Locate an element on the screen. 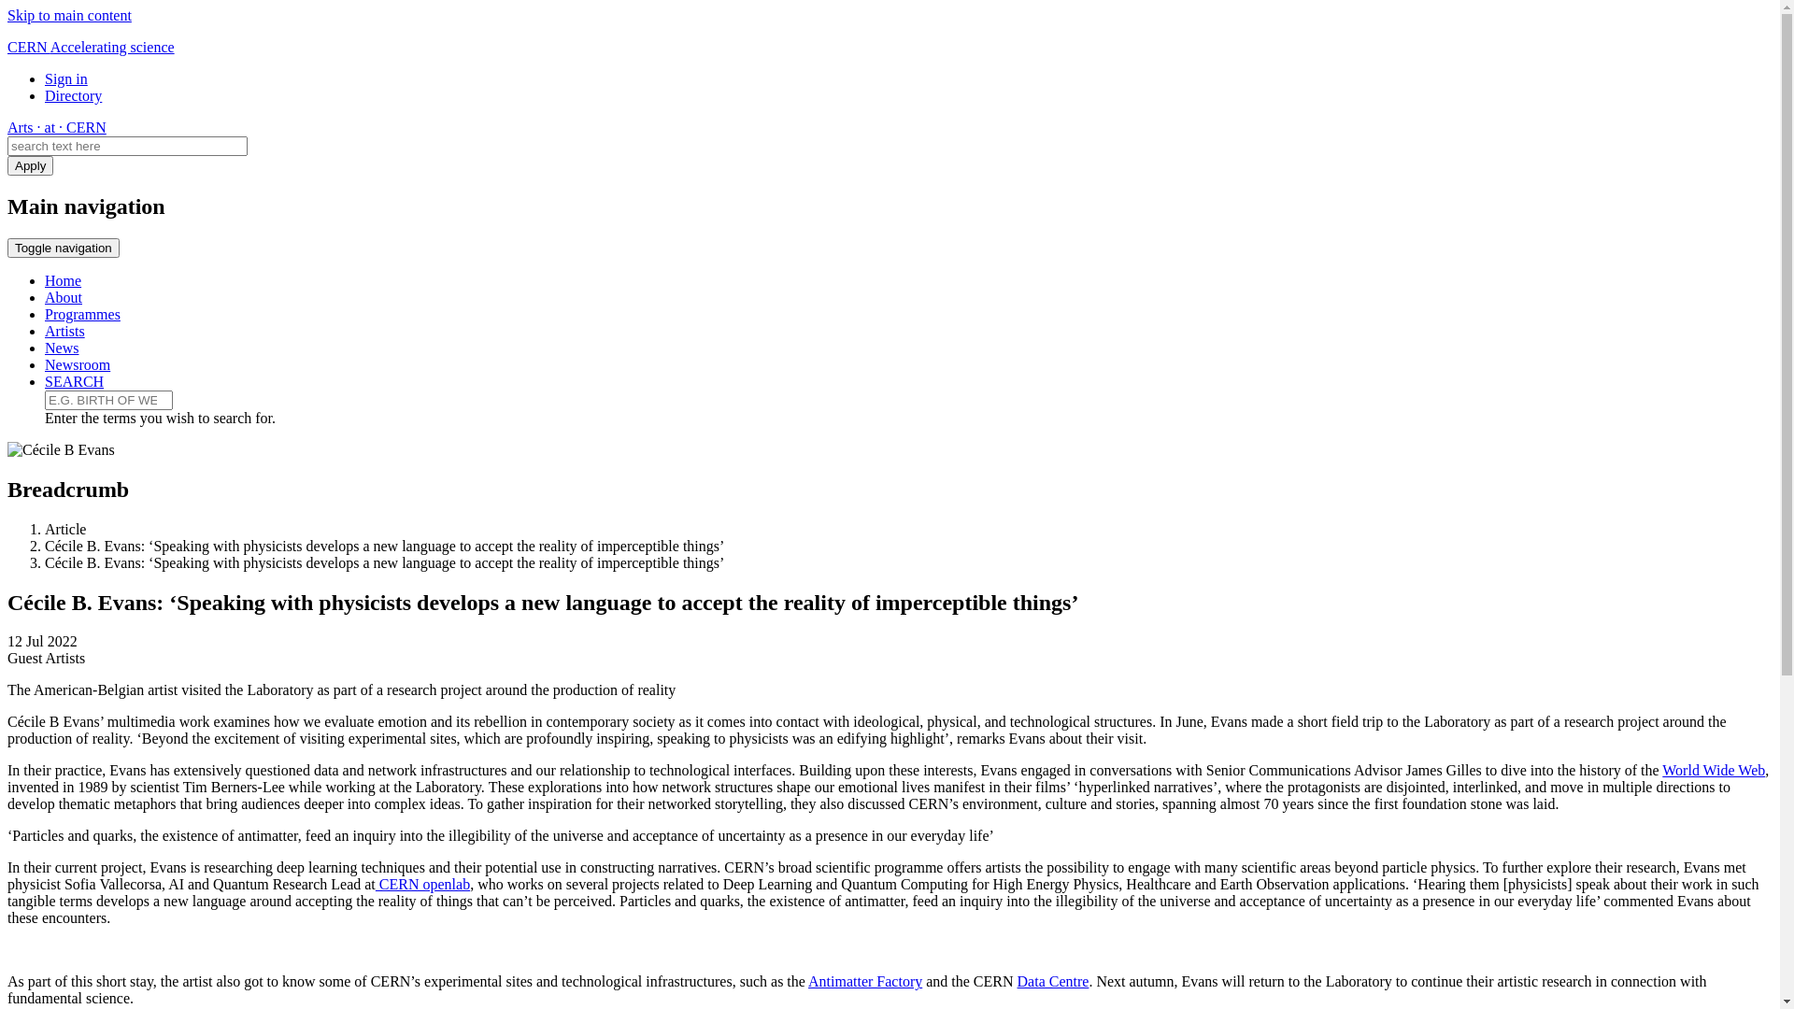 The image size is (1794, 1009). World Wide Web is located at coordinates (1714, 770).